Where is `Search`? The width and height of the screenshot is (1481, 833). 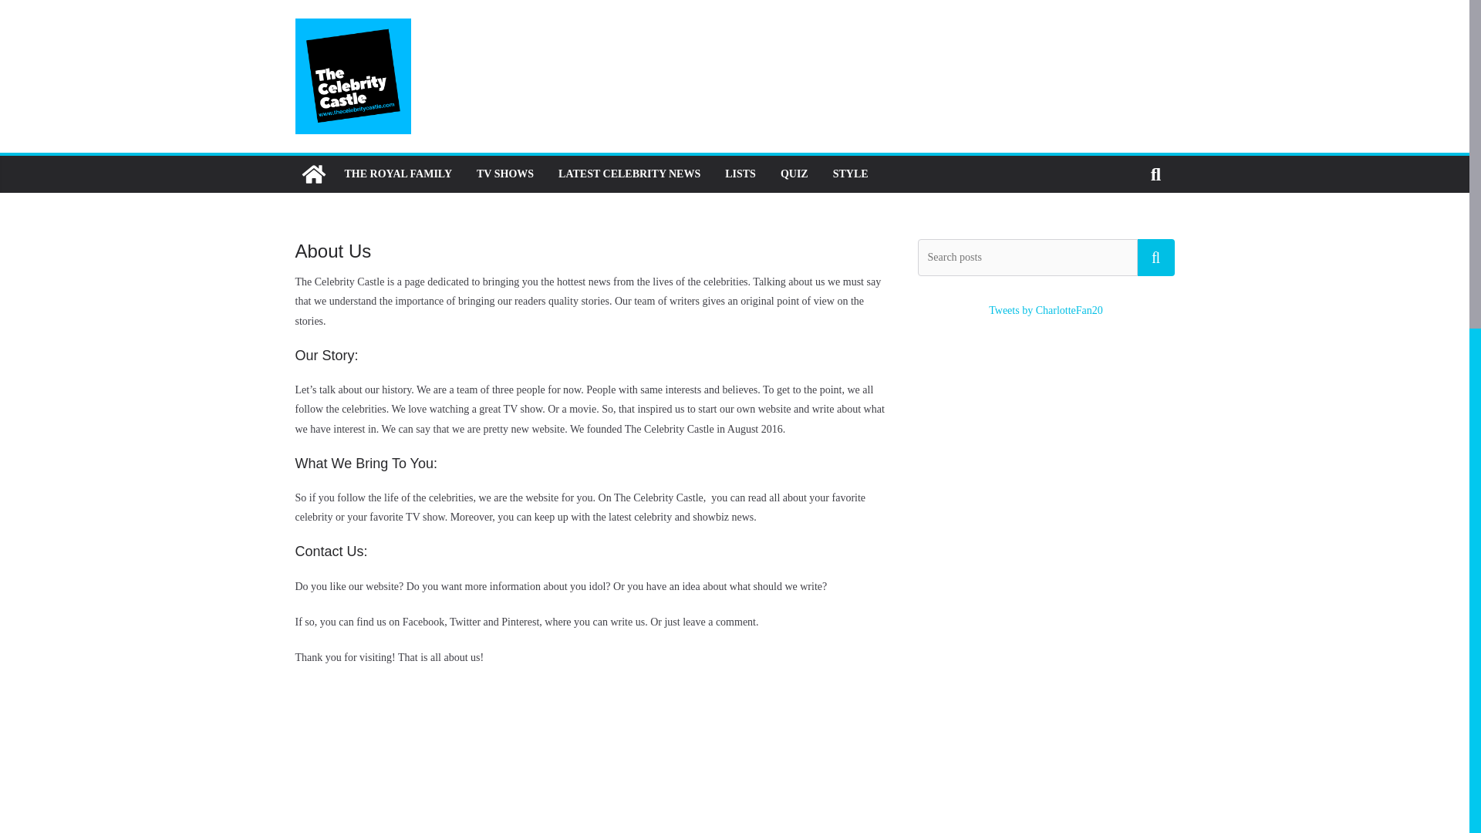
Search is located at coordinates (1155, 257).